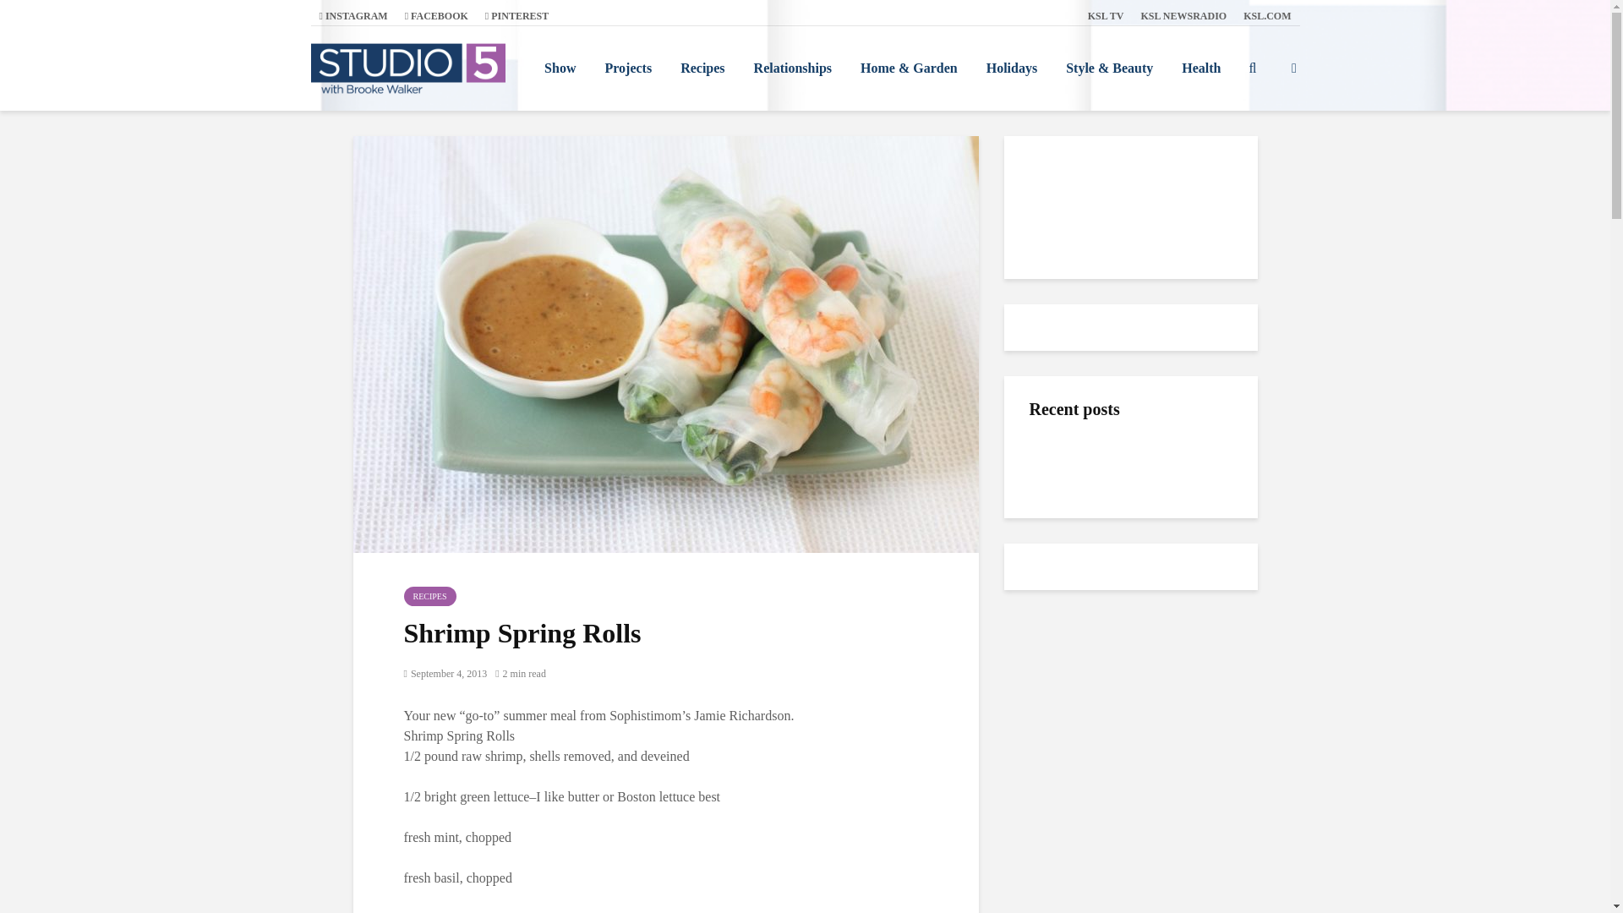 This screenshot has width=1623, height=913. Describe the element at coordinates (1012, 68) in the screenshot. I see `Holidays` at that location.